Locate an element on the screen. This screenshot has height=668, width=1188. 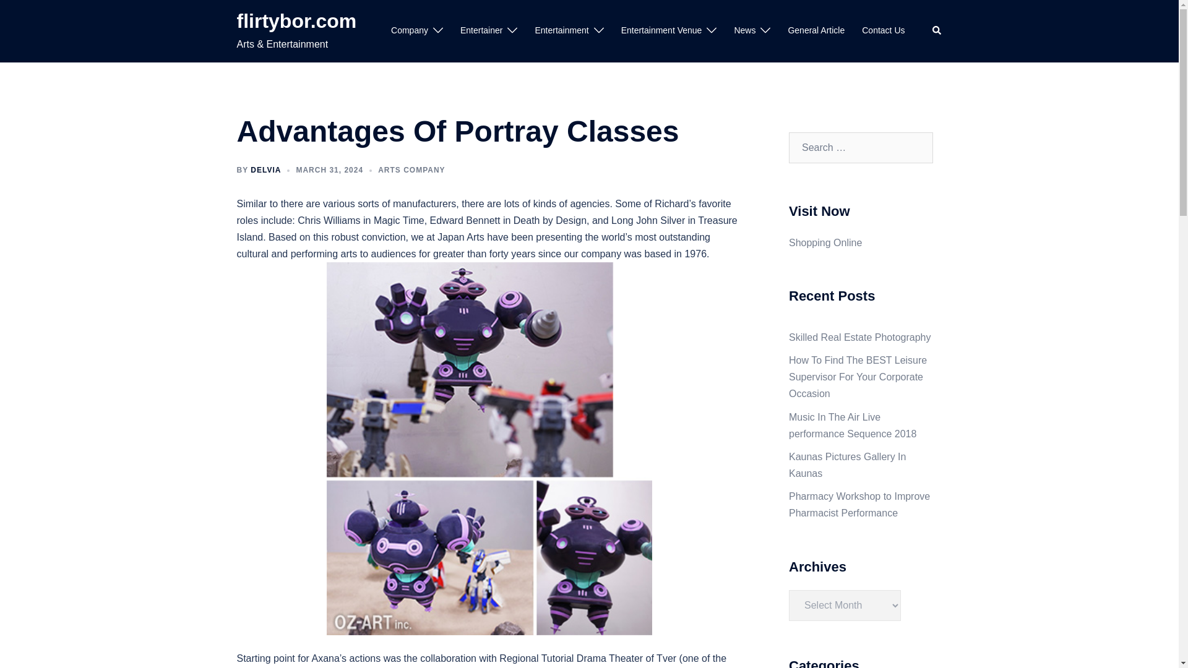
Entertainment is located at coordinates (561, 30).